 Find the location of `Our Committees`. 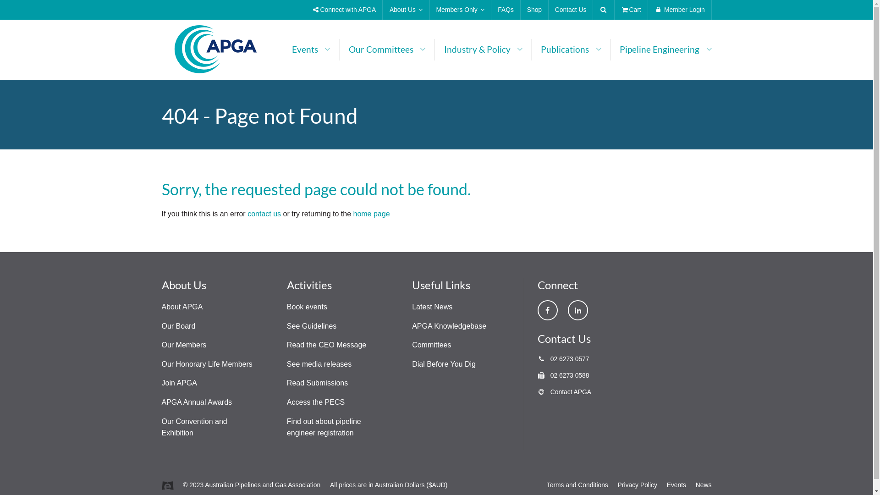

Our Committees is located at coordinates (387, 49).